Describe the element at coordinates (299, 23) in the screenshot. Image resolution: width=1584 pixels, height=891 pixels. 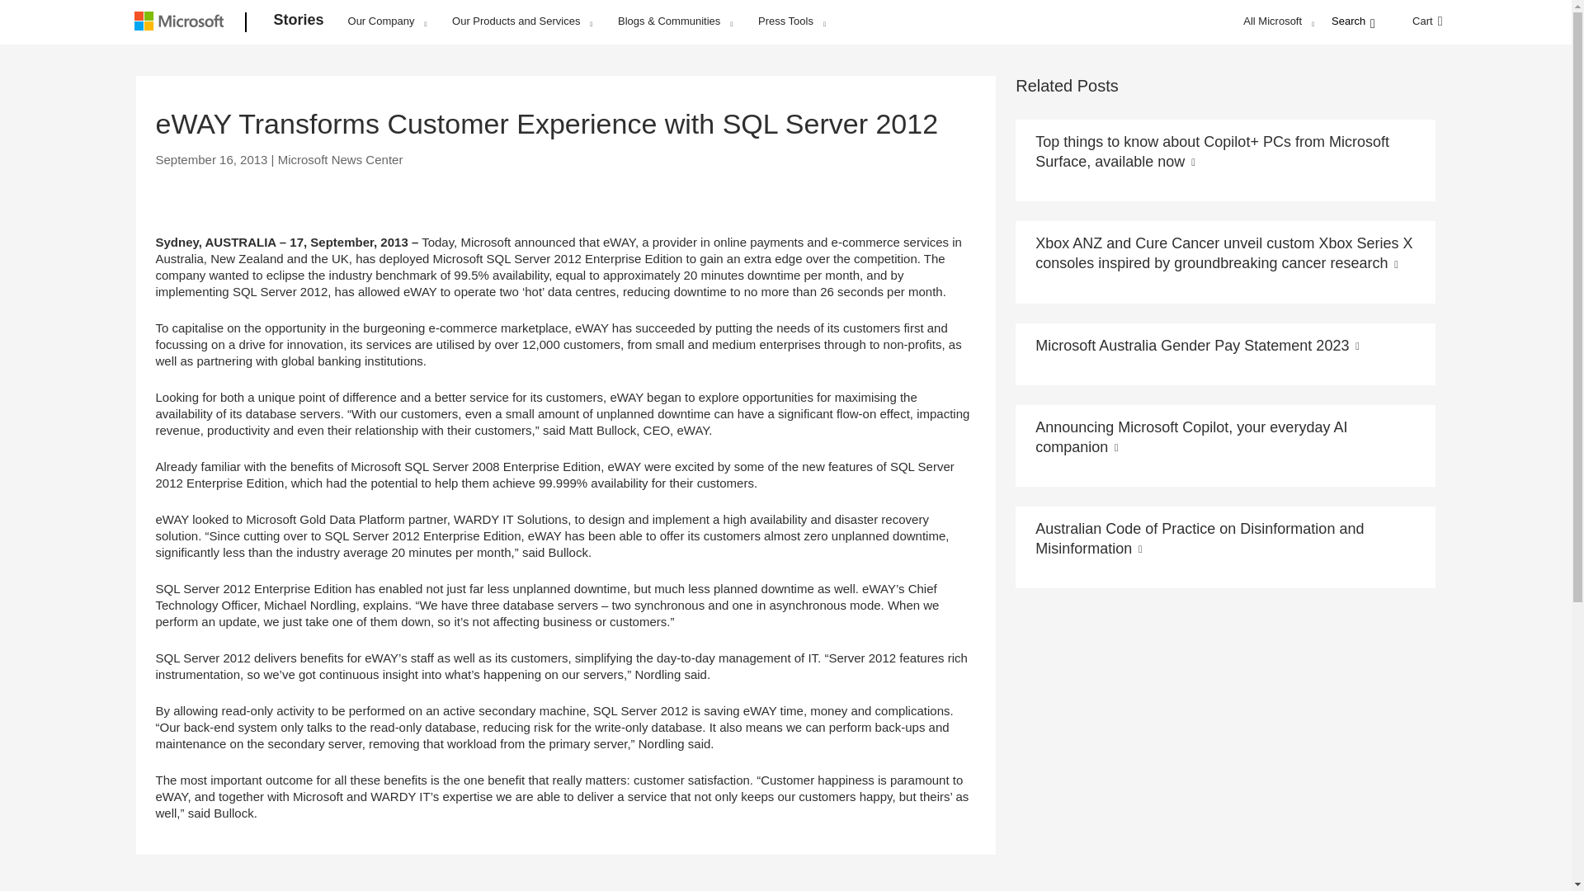
I see `Stories` at that location.